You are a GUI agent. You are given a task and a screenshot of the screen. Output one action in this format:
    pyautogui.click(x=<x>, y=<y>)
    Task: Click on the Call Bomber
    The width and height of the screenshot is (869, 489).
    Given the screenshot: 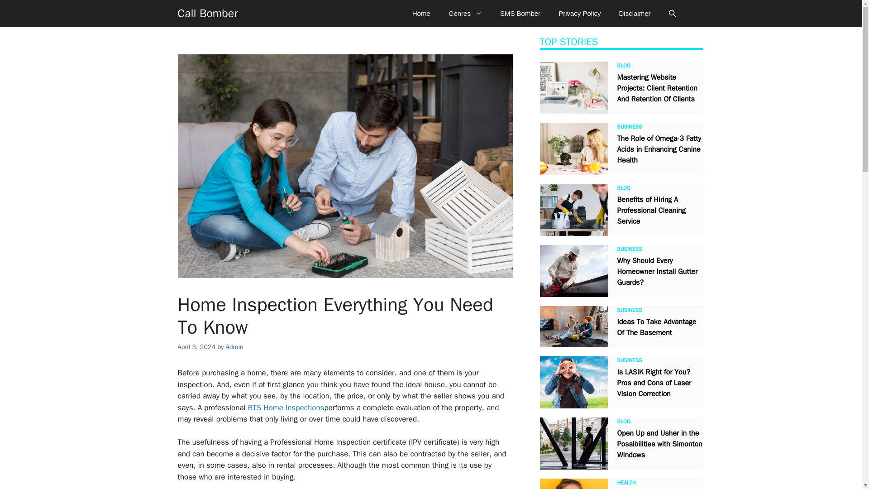 What is the action you would take?
    pyautogui.click(x=207, y=14)
    